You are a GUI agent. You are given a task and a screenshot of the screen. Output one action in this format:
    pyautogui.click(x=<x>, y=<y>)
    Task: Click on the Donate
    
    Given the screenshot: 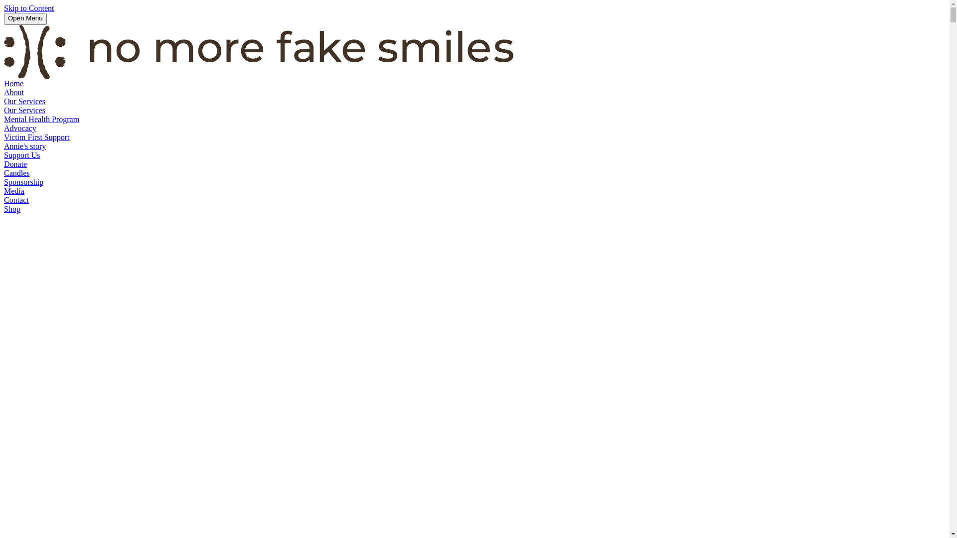 What is the action you would take?
    pyautogui.click(x=15, y=164)
    